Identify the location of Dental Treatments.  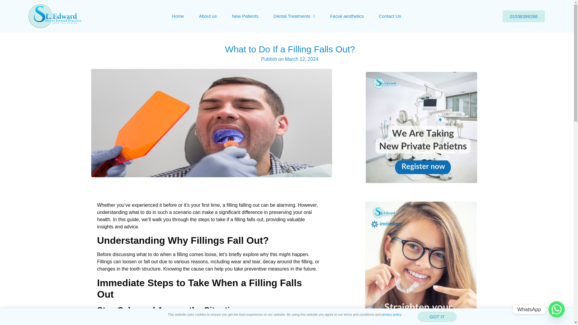
(294, 16).